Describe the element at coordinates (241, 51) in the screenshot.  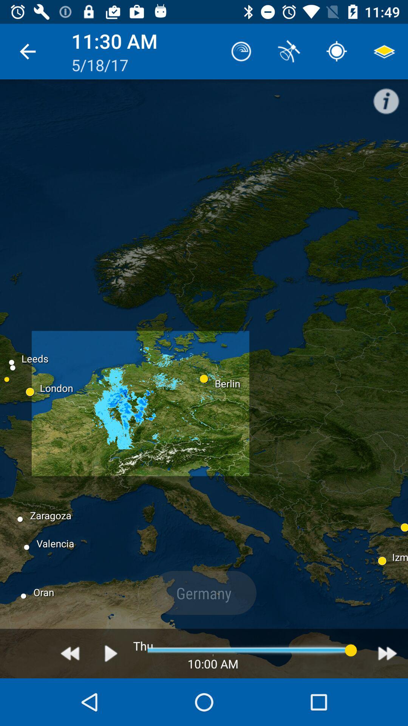
I see `click icon next to 11:30 am item` at that location.